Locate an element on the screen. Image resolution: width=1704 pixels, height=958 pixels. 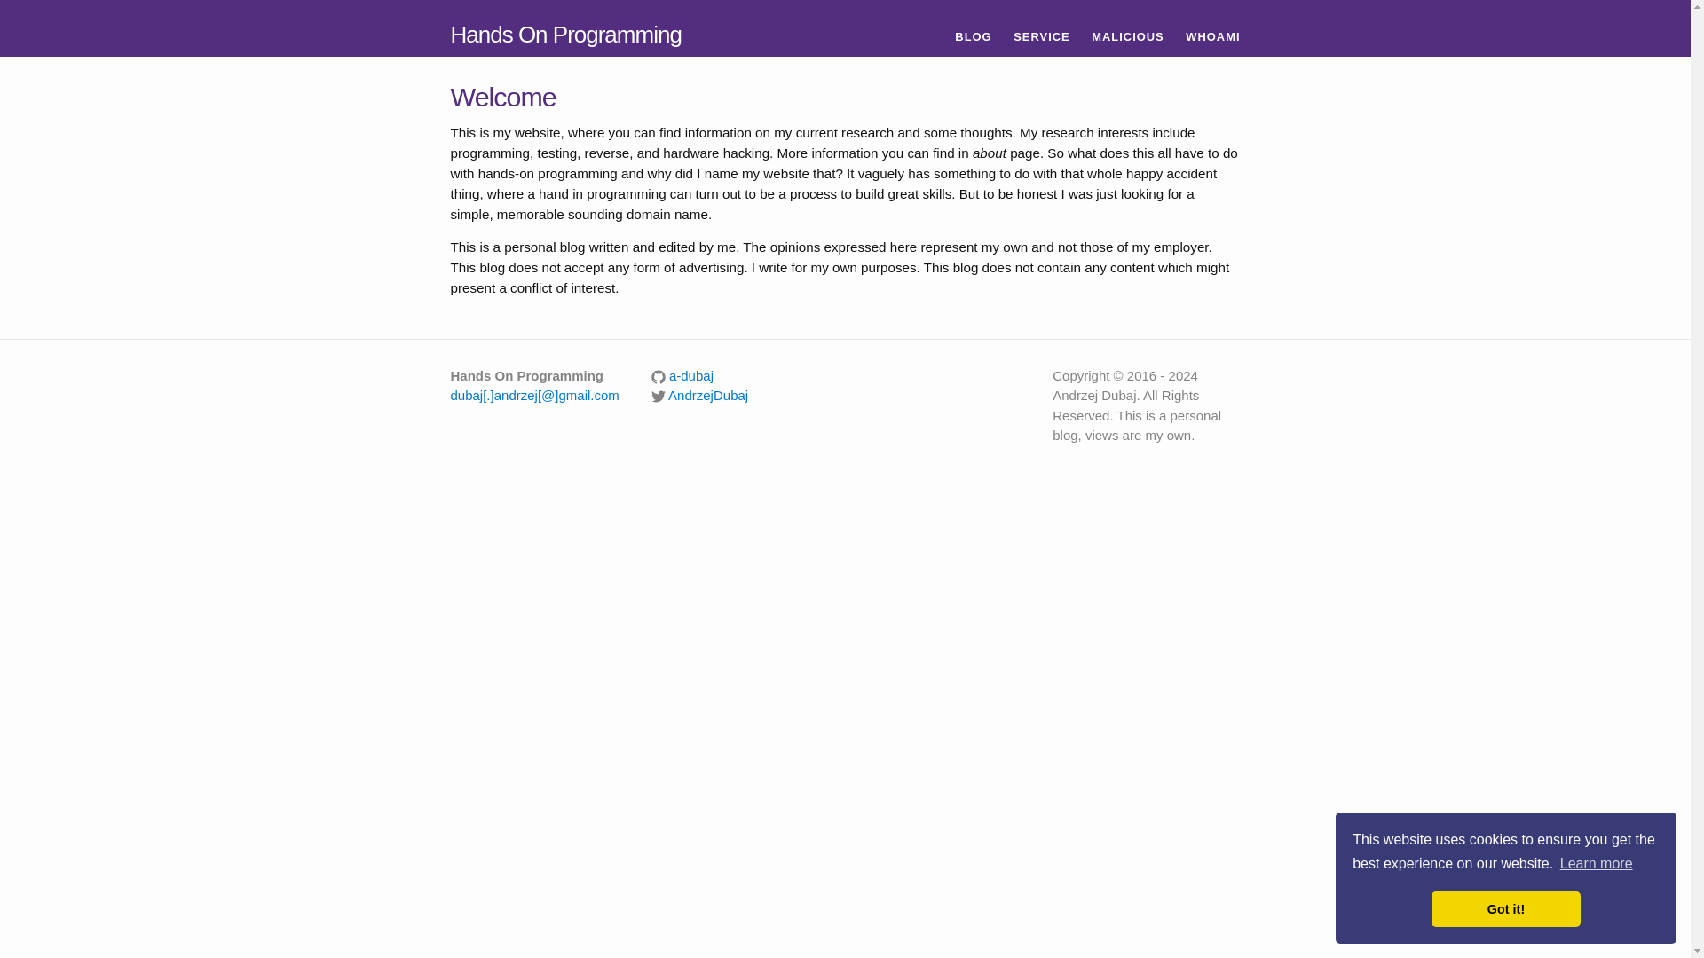
AndrzejDubaj is located at coordinates (699, 395).